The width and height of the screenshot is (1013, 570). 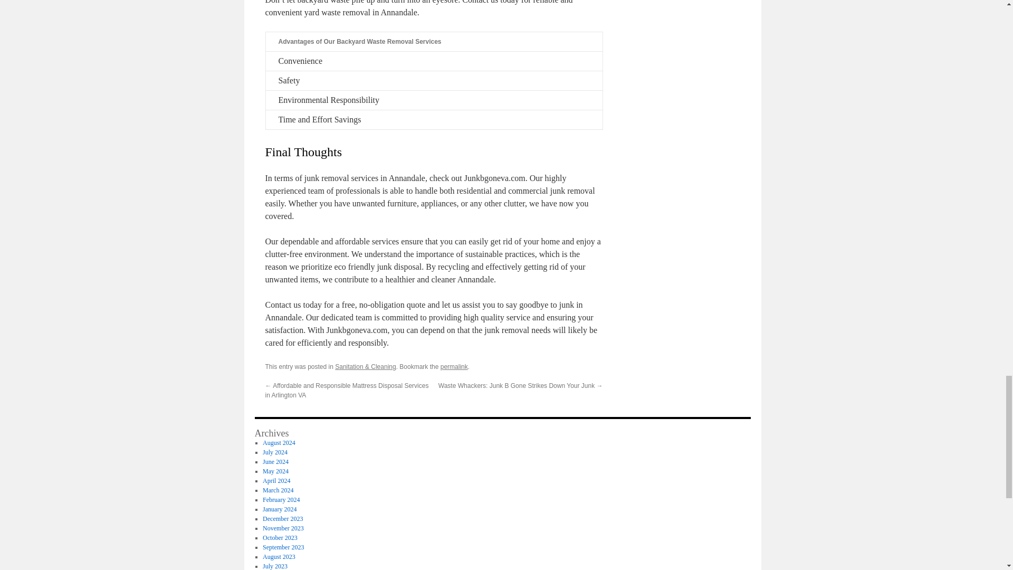 I want to click on September 2023, so click(x=283, y=547).